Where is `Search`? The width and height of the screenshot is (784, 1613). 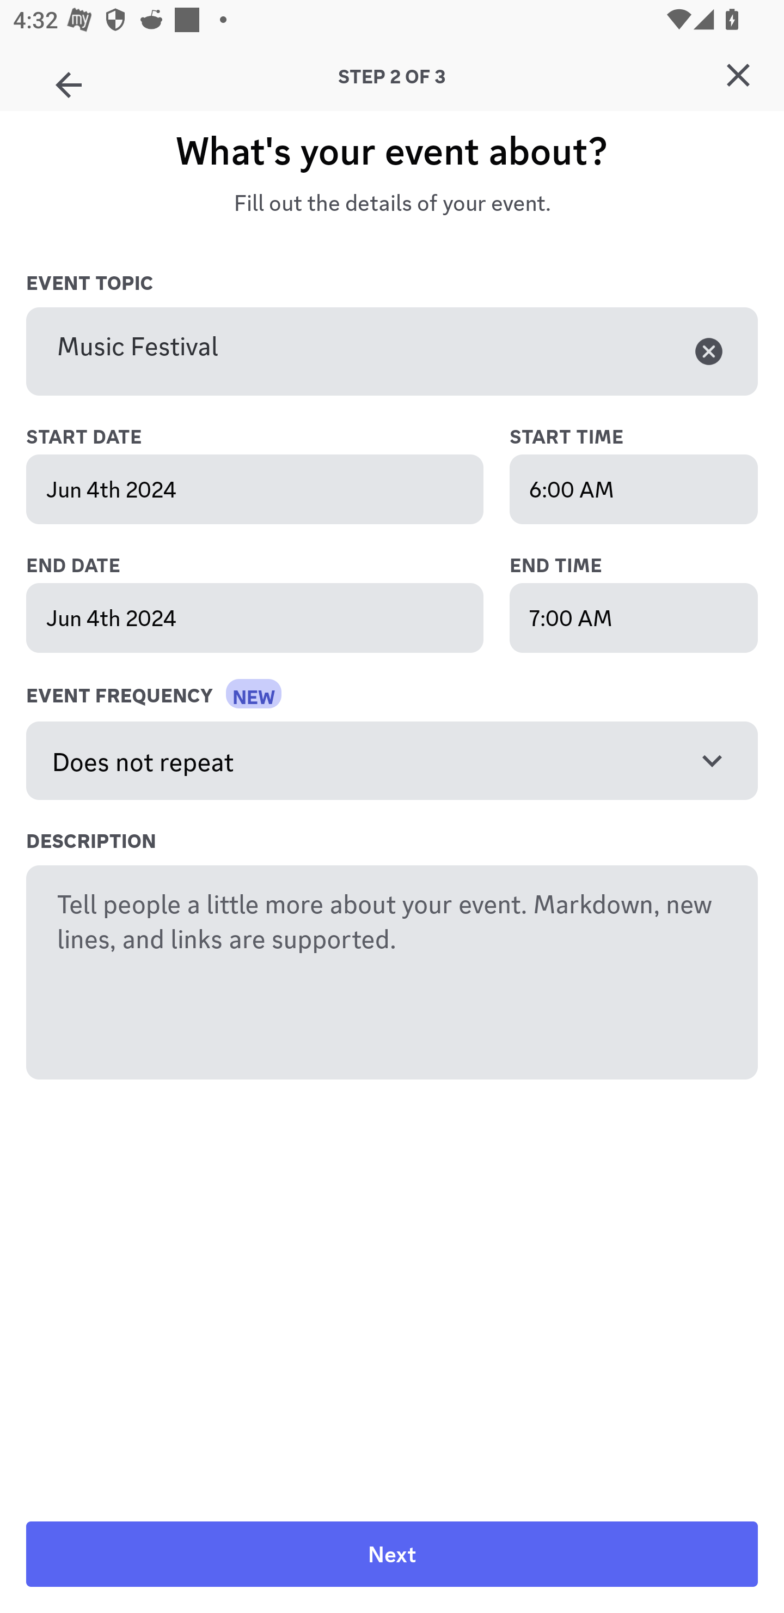
Search is located at coordinates (383, 170).